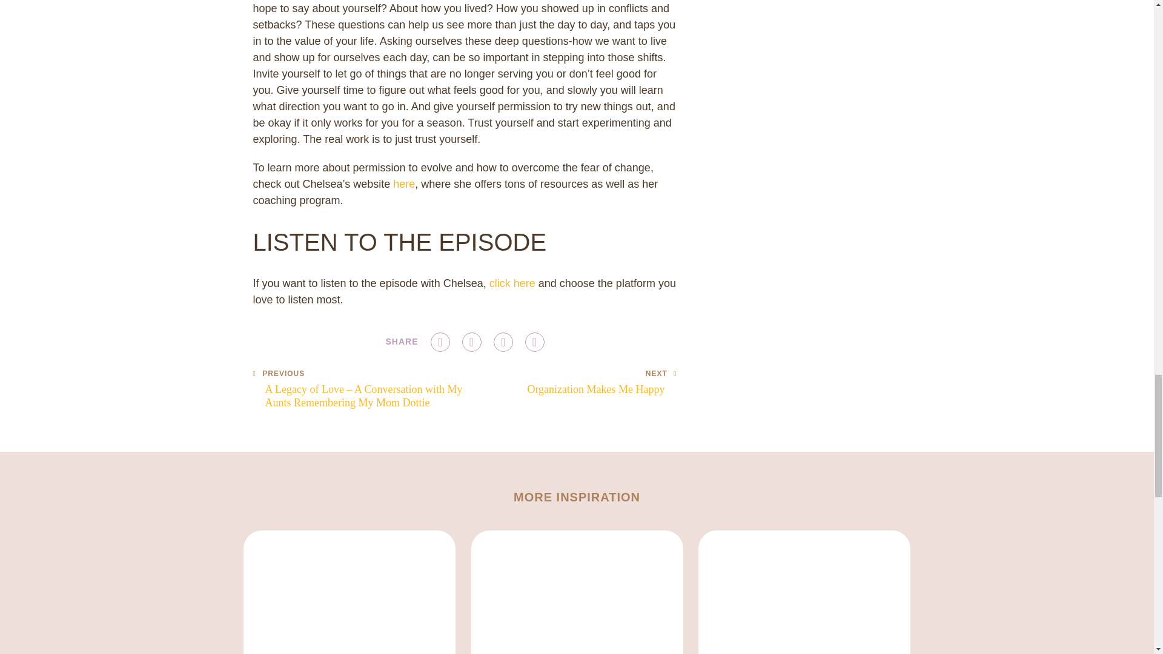  I want to click on click here, so click(471, 342).